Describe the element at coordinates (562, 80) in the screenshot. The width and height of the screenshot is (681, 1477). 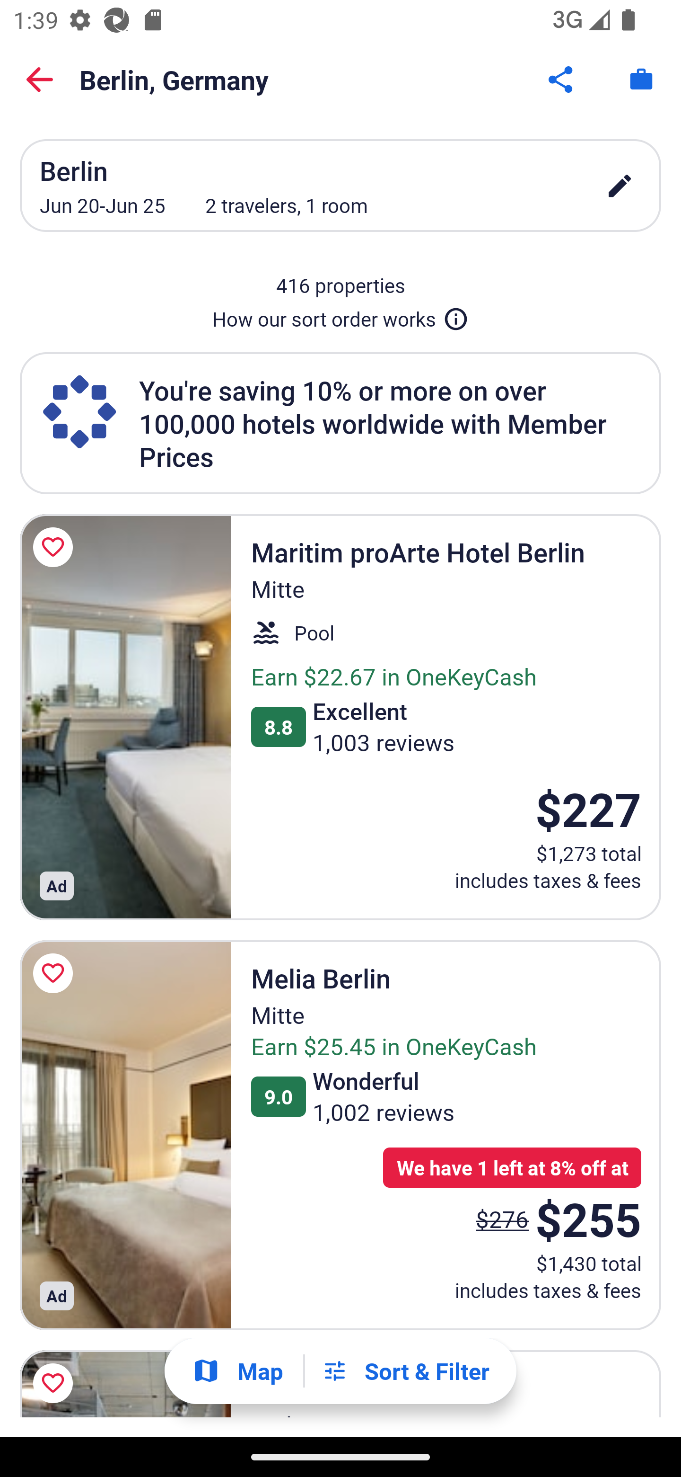
I see `Share Button` at that location.